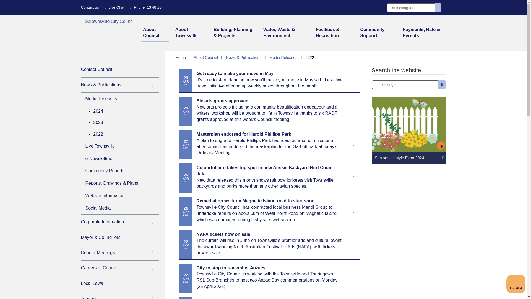 This screenshot has height=299, width=531. What do you see at coordinates (155, 33) in the screenshot?
I see `About Council` at bounding box center [155, 33].